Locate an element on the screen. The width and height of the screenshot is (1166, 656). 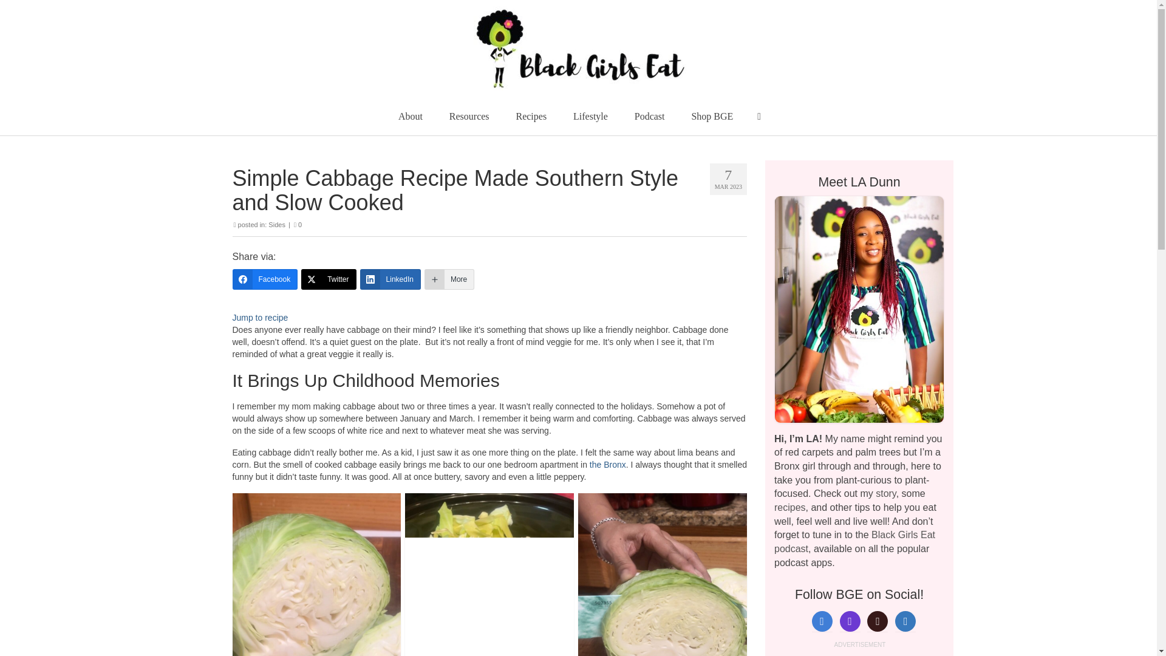
Podcast is located at coordinates (650, 116).